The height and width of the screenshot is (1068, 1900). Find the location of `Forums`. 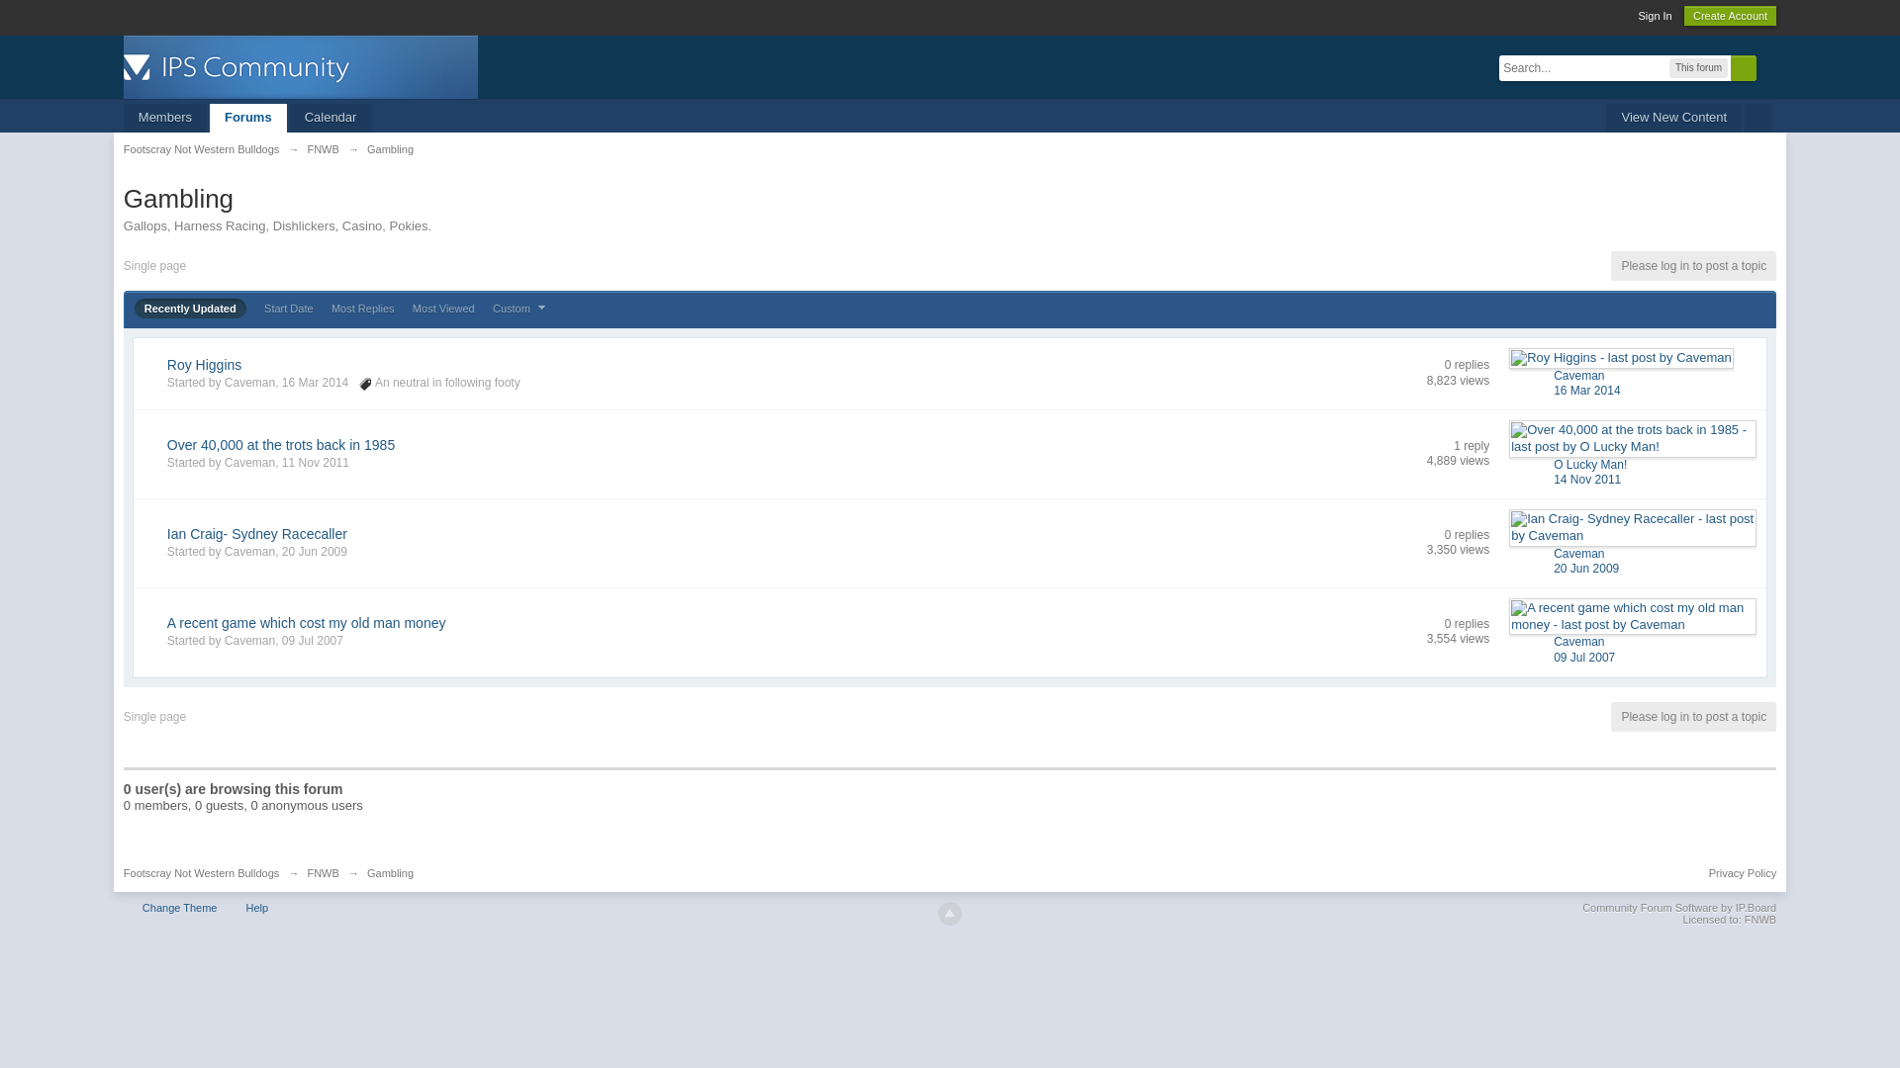

Forums is located at coordinates (248, 119).